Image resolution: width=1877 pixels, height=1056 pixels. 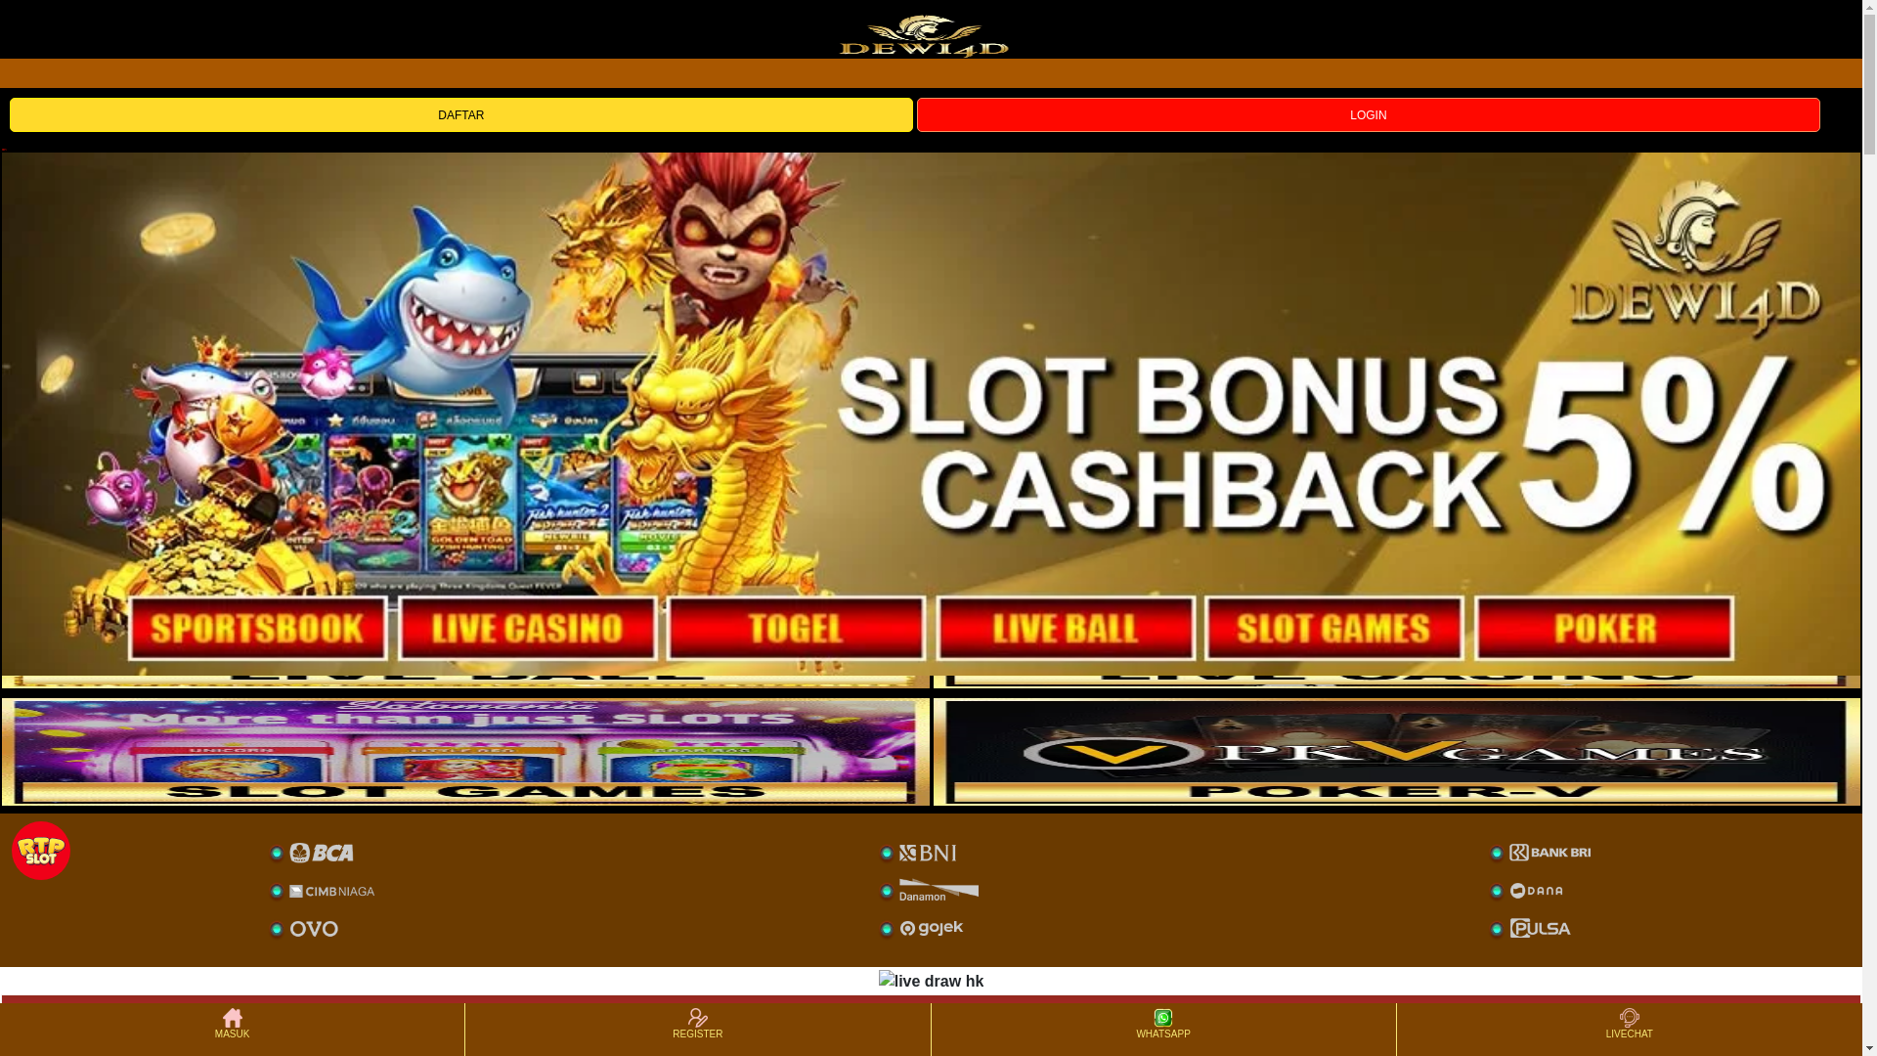 What do you see at coordinates (1630, 1030) in the screenshot?
I see `LIVECHAT` at bounding box center [1630, 1030].